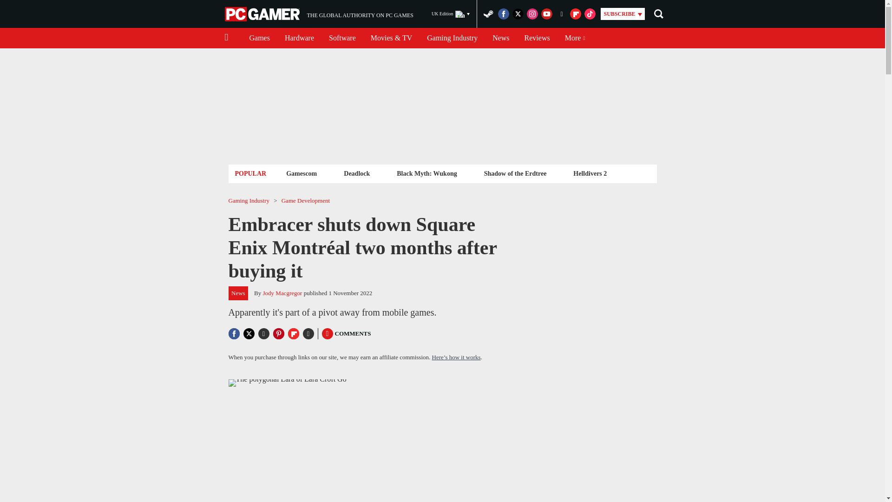  I want to click on PC Gamer, so click(319, 14).